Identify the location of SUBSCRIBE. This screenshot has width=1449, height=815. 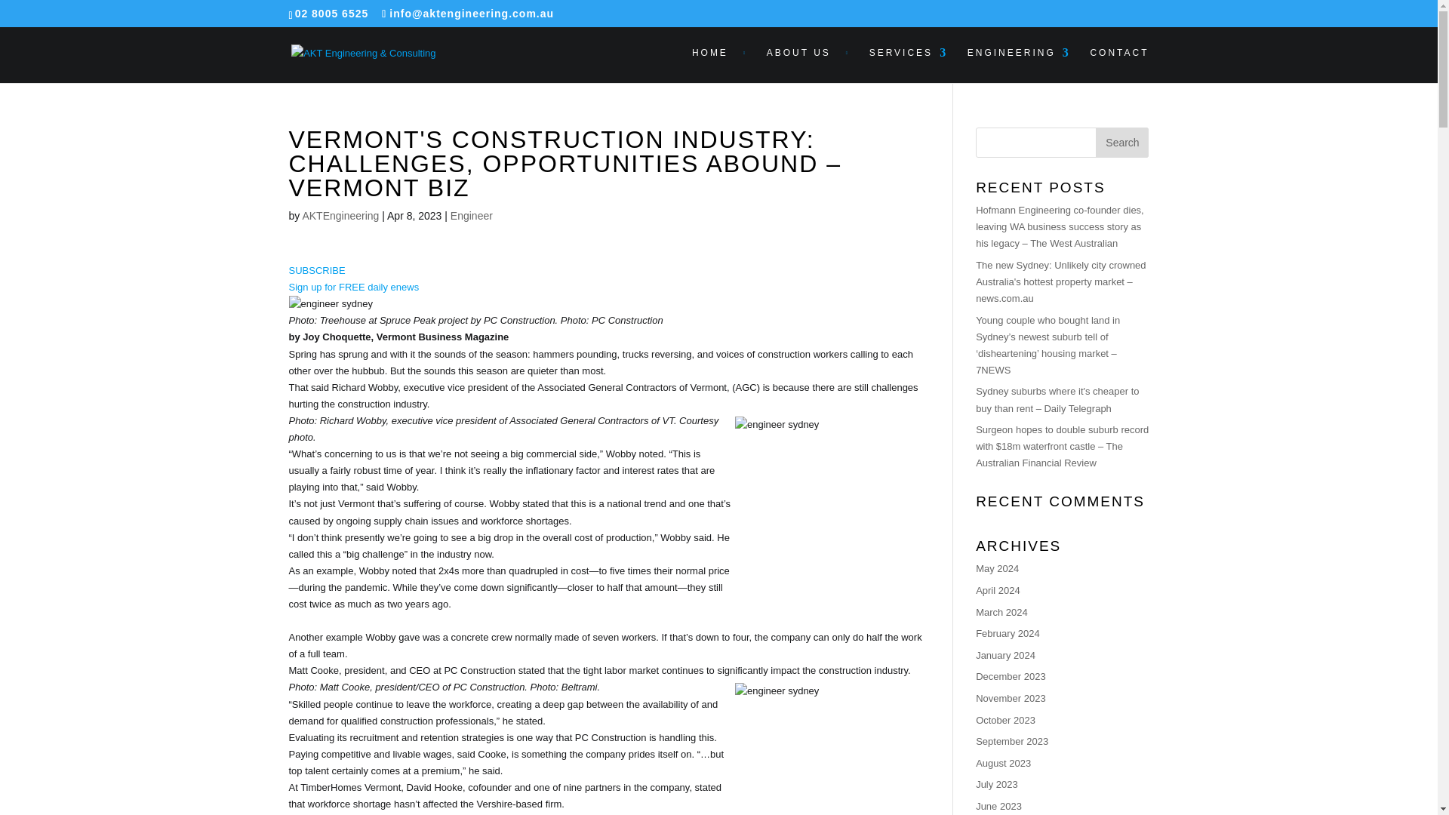
(316, 270).